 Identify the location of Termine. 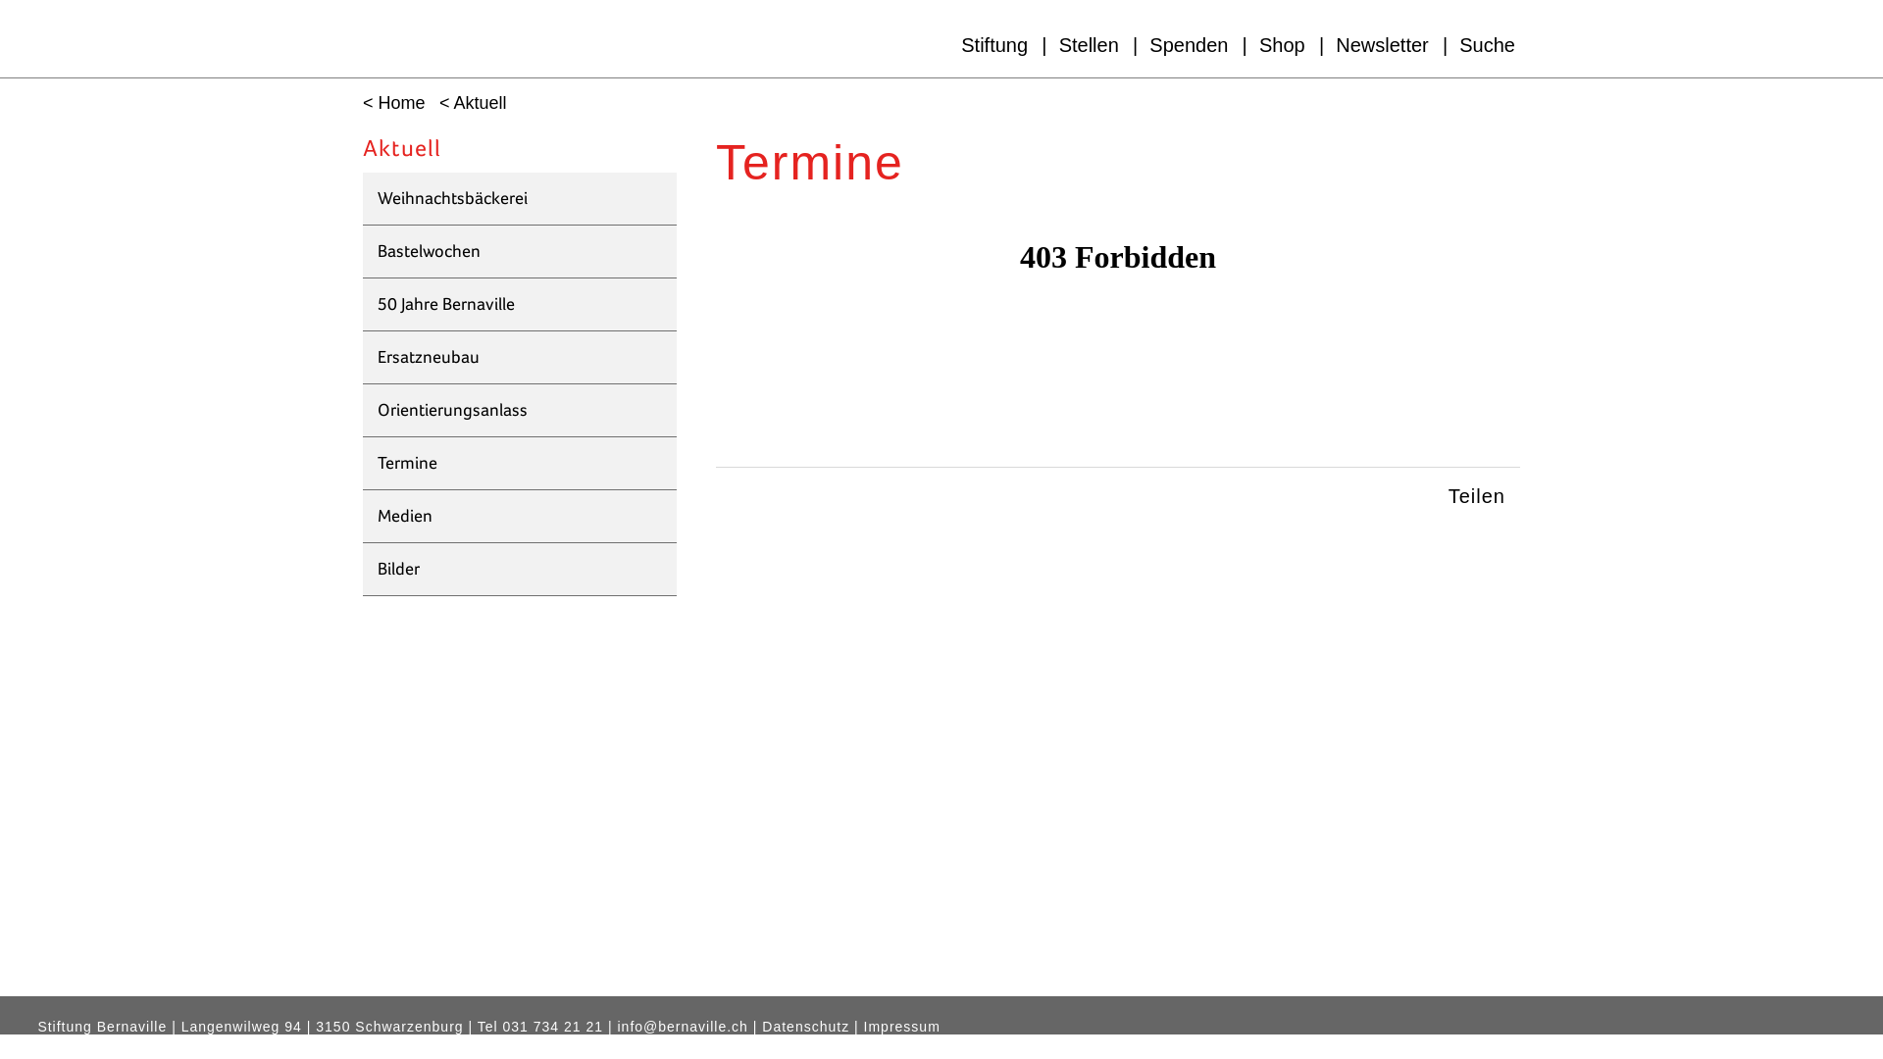
(520, 464).